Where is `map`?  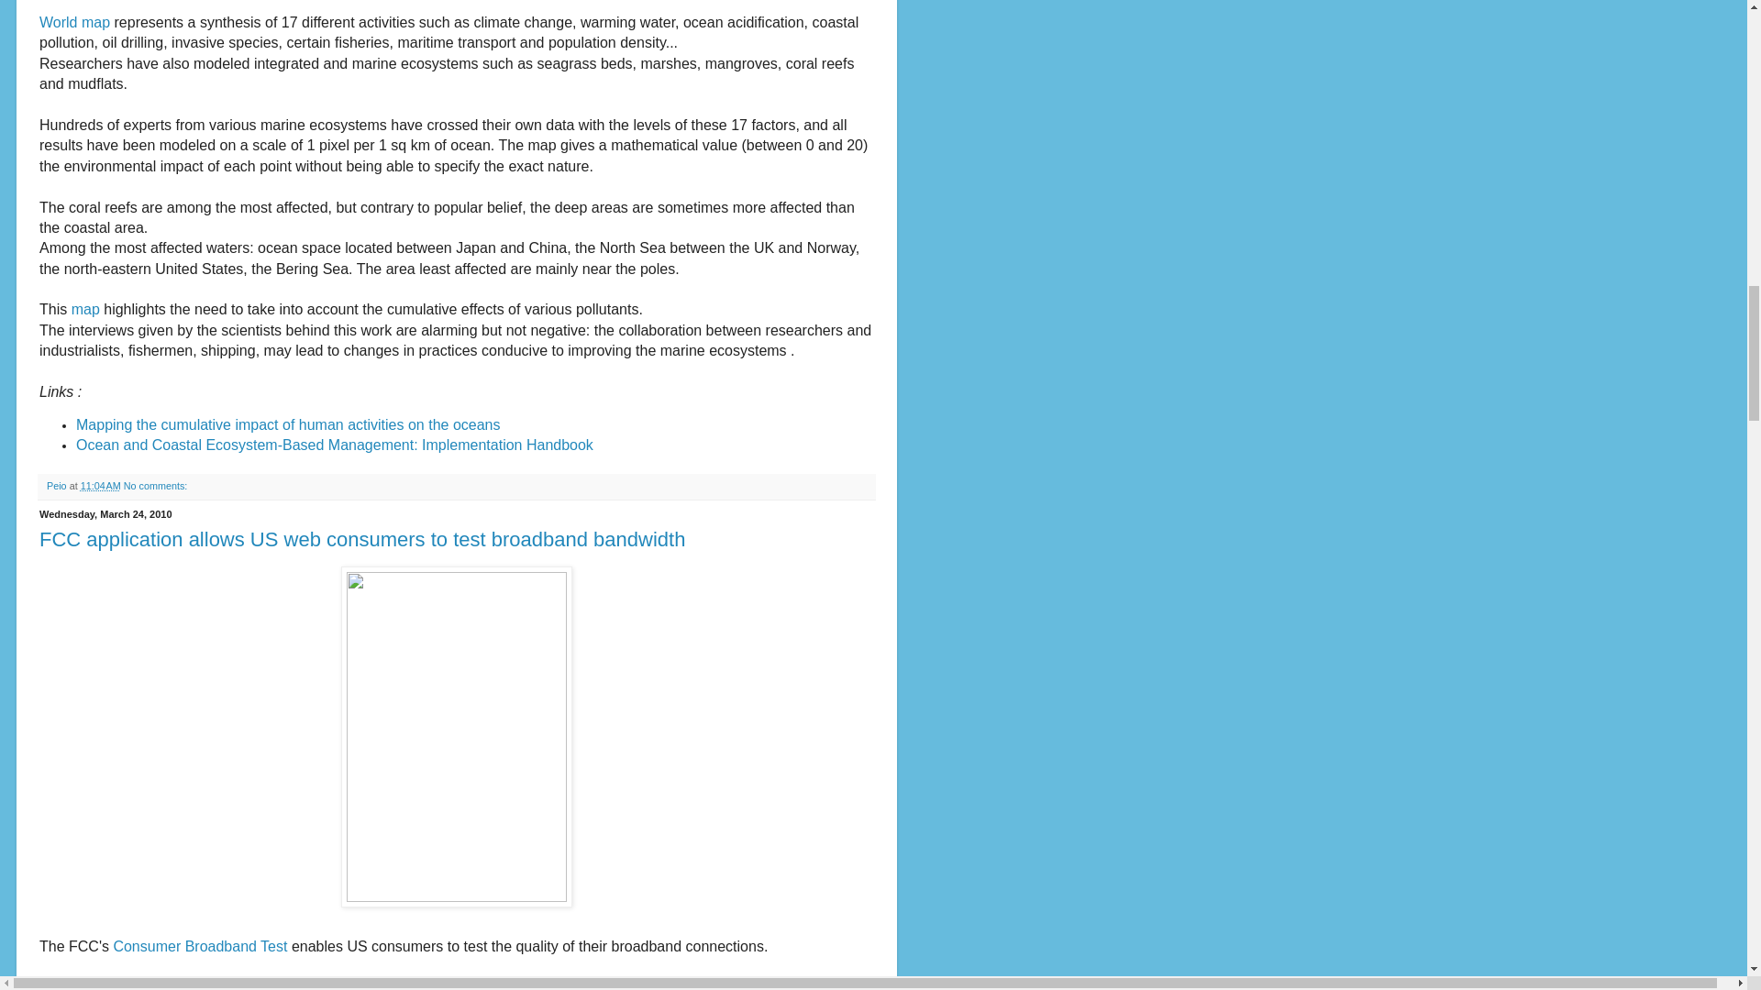
map is located at coordinates (86, 309).